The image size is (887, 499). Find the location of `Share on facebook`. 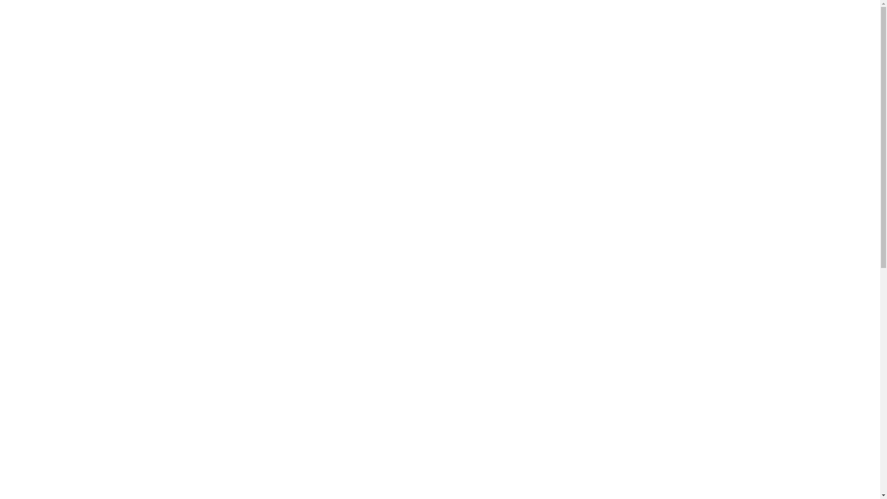

Share on facebook is located at coordinates (258, 221).